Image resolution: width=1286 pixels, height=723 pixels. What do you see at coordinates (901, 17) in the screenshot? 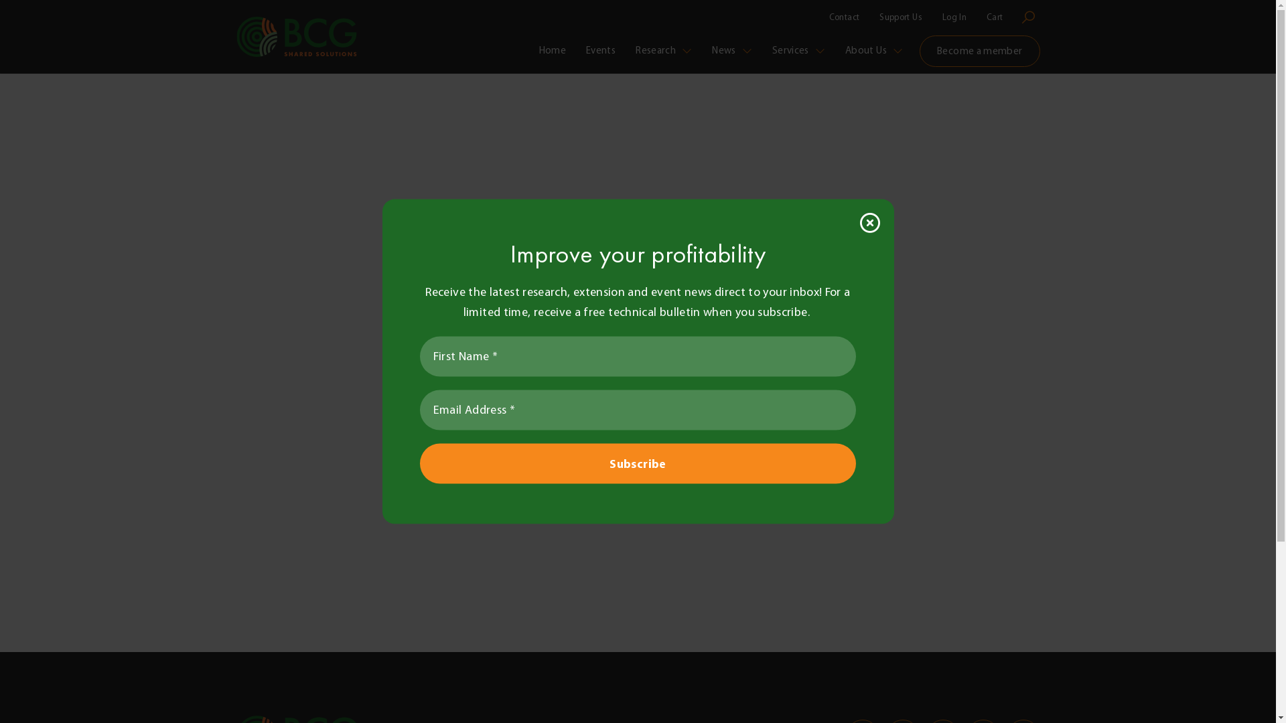
I see `Support Us` at bounding box center [901, 17].